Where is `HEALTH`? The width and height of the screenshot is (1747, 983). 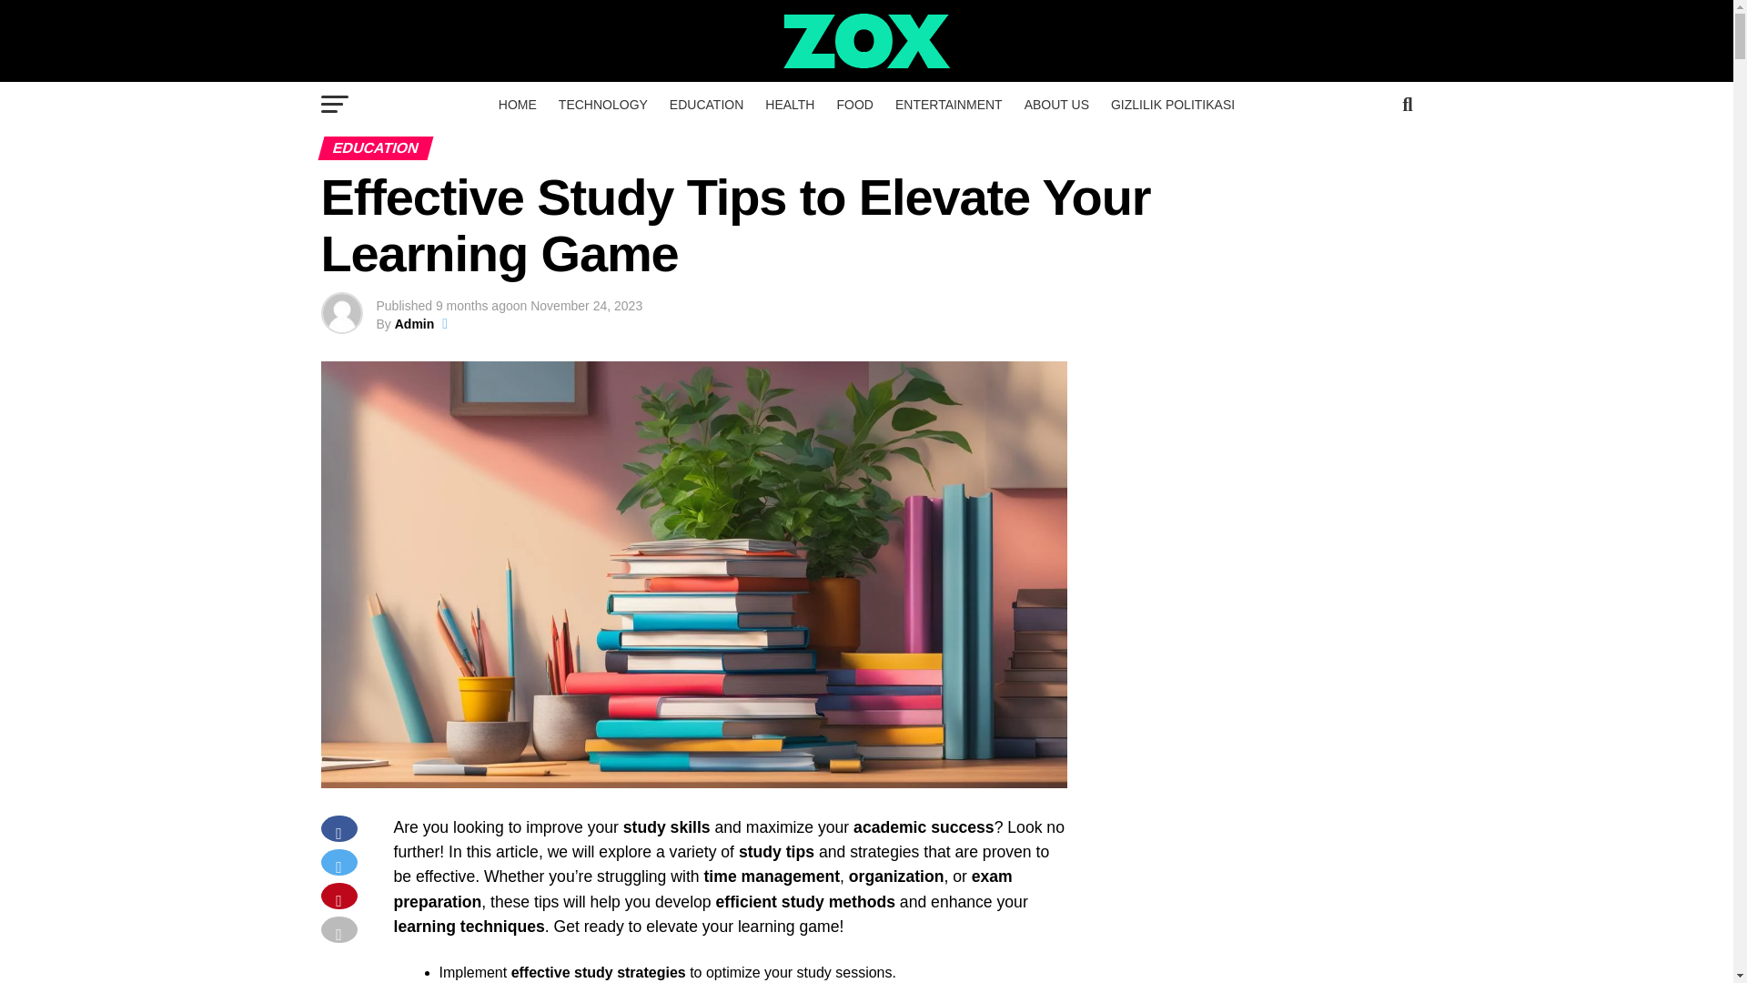 HEALTH is located at coordinates (790, 104).